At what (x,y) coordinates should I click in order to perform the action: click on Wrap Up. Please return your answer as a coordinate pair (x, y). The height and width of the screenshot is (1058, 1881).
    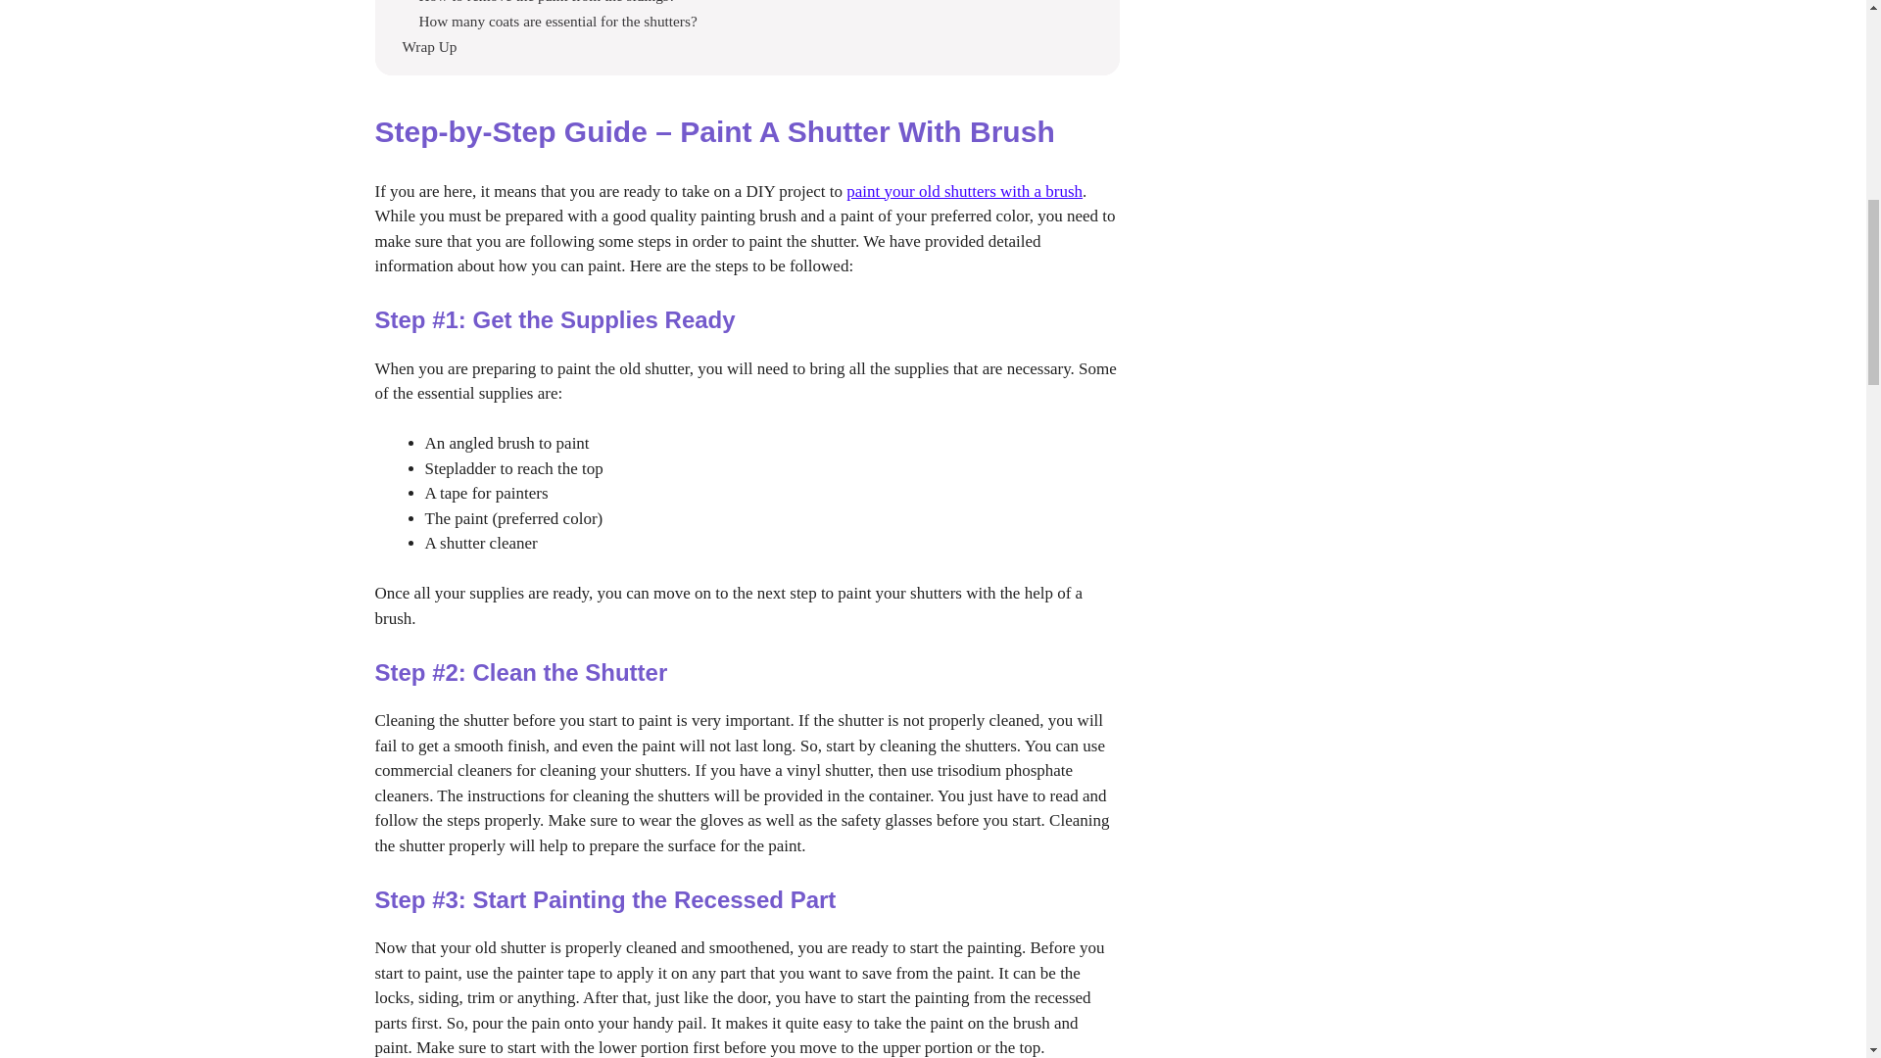
    Looking at the image, I should click on (429, 47).